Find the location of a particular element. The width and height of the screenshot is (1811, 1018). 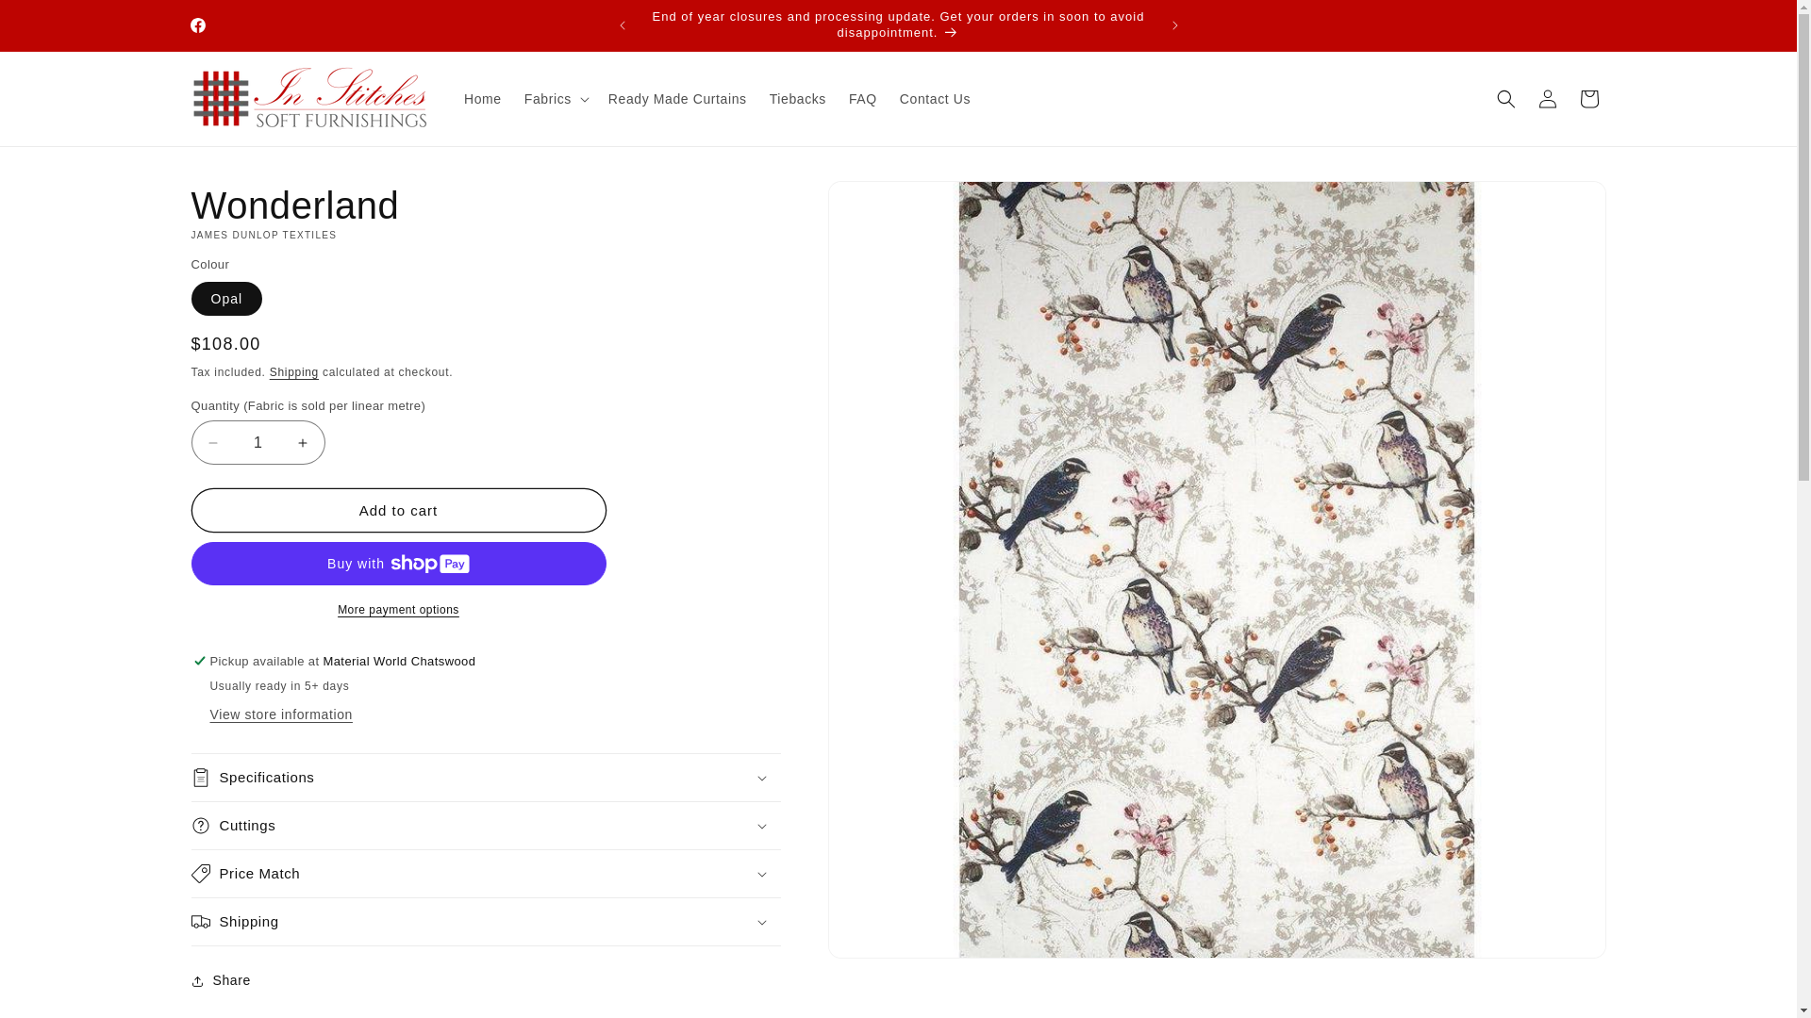

Get in touch is located at coordinates (472, 924).